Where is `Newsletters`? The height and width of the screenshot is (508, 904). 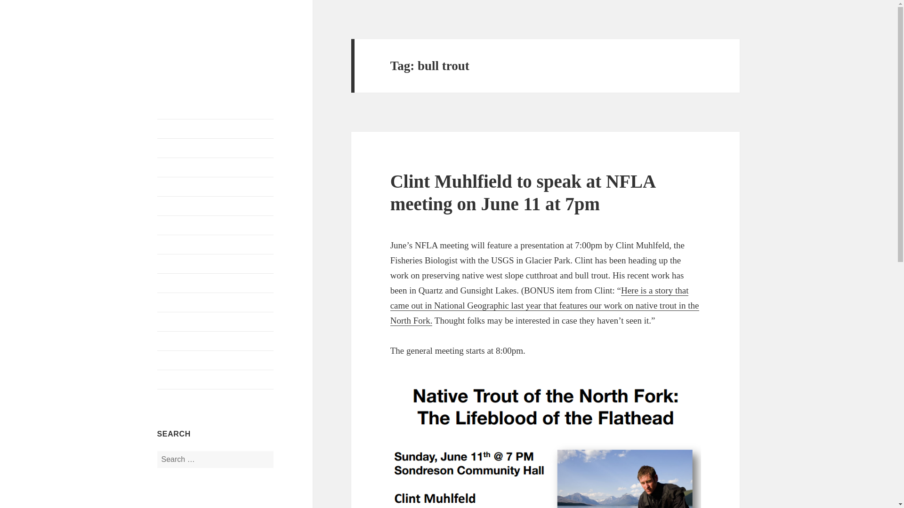 Newsletters is located at coordinates (216, 360).